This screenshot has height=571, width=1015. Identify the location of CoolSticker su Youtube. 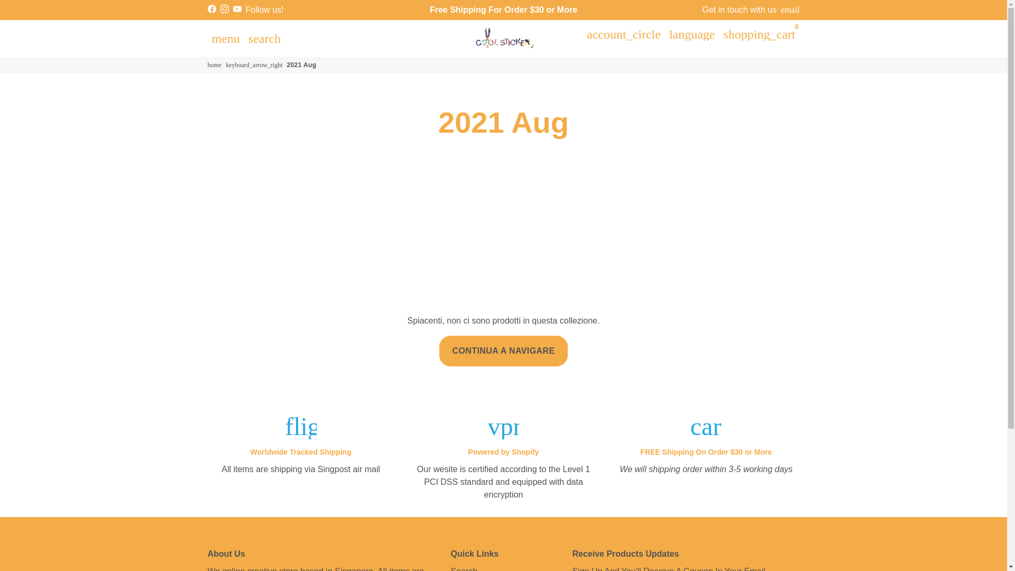
(237, 8).